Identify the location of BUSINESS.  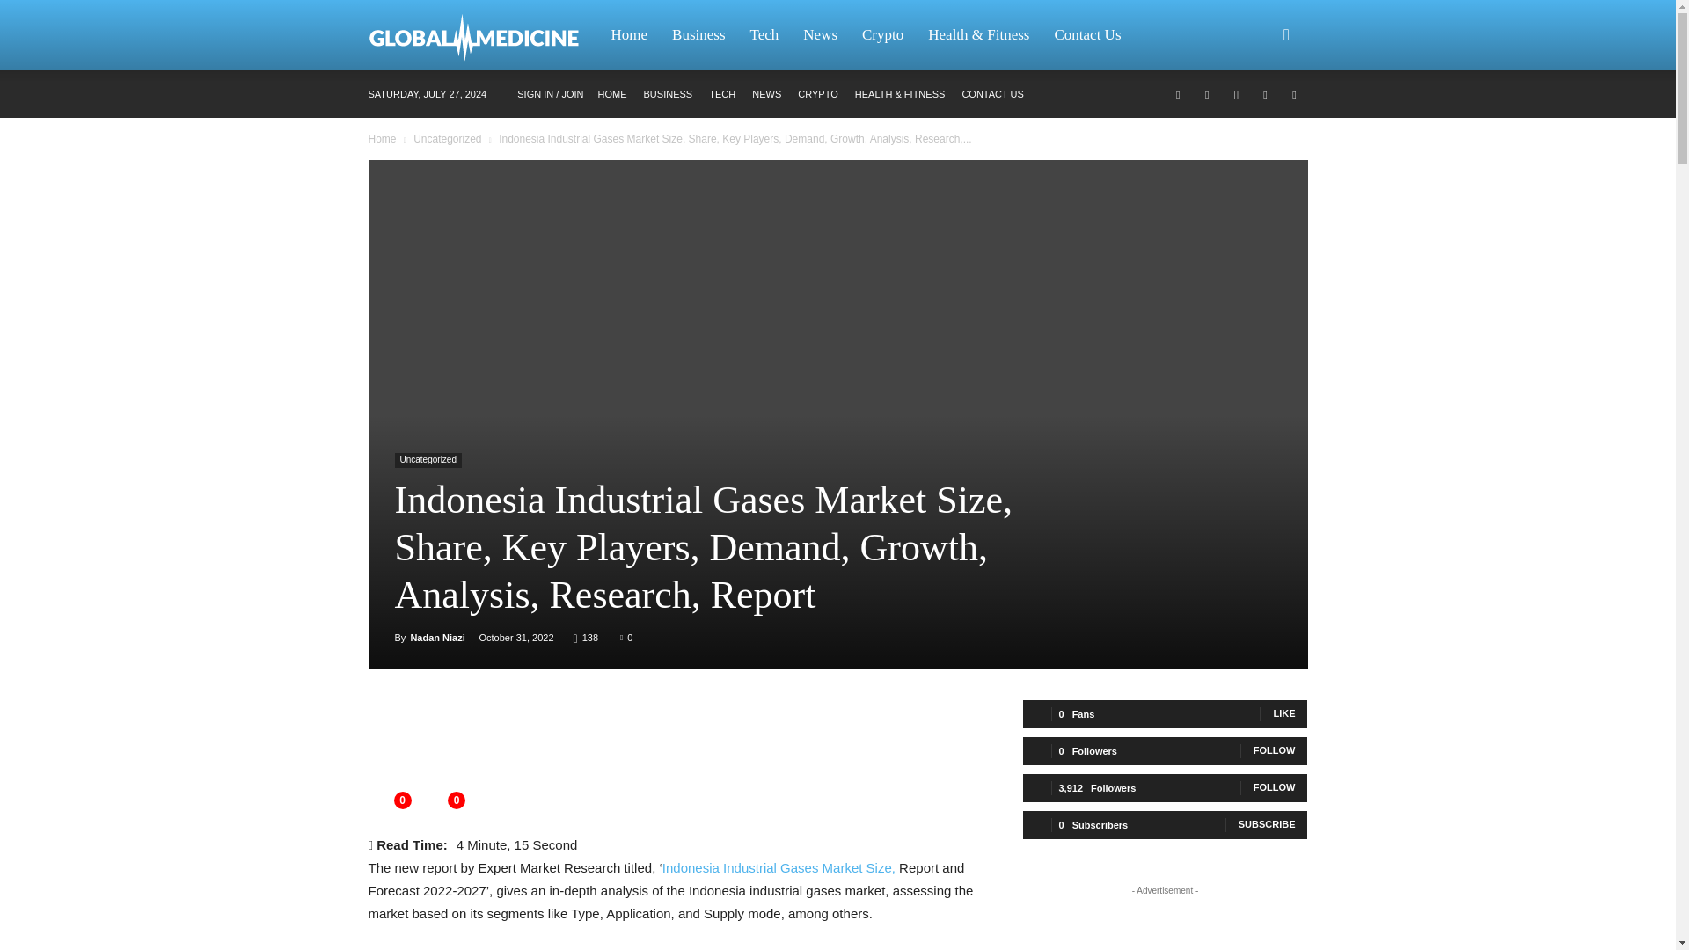
(668, 94).